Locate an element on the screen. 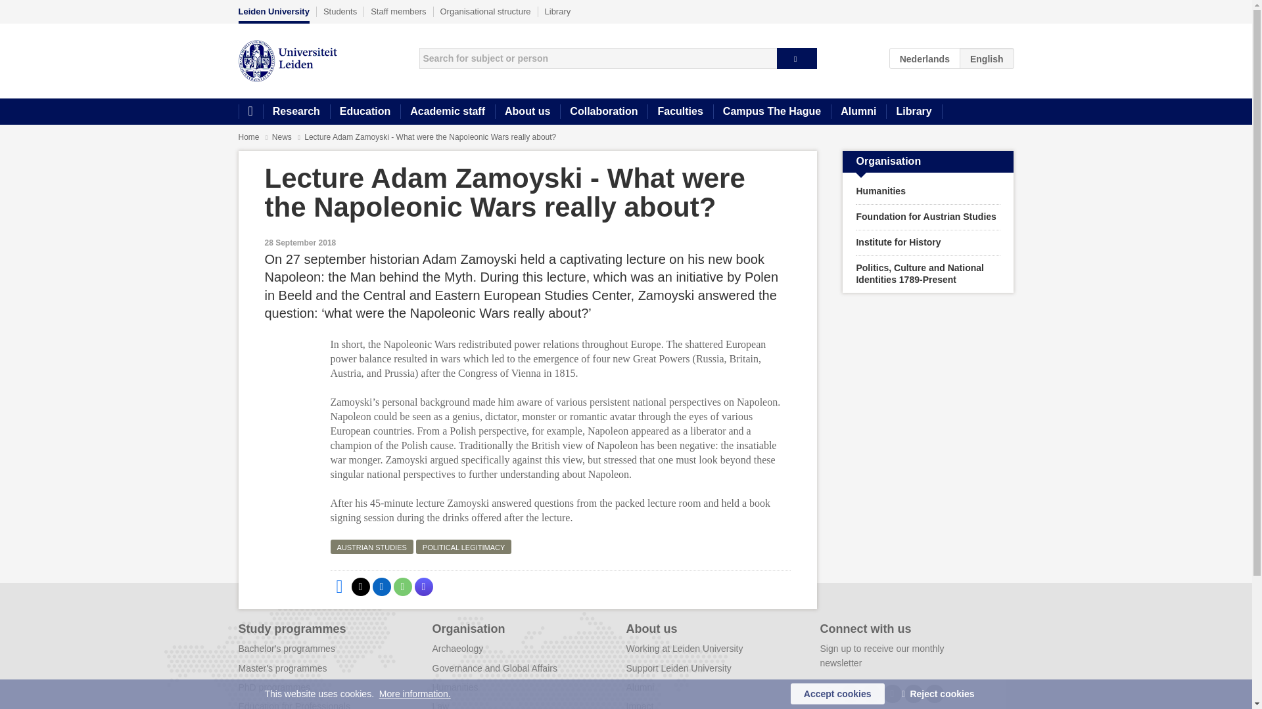 This screenshot has width=1262, height=709. Library is located at coordinates (558, 11).